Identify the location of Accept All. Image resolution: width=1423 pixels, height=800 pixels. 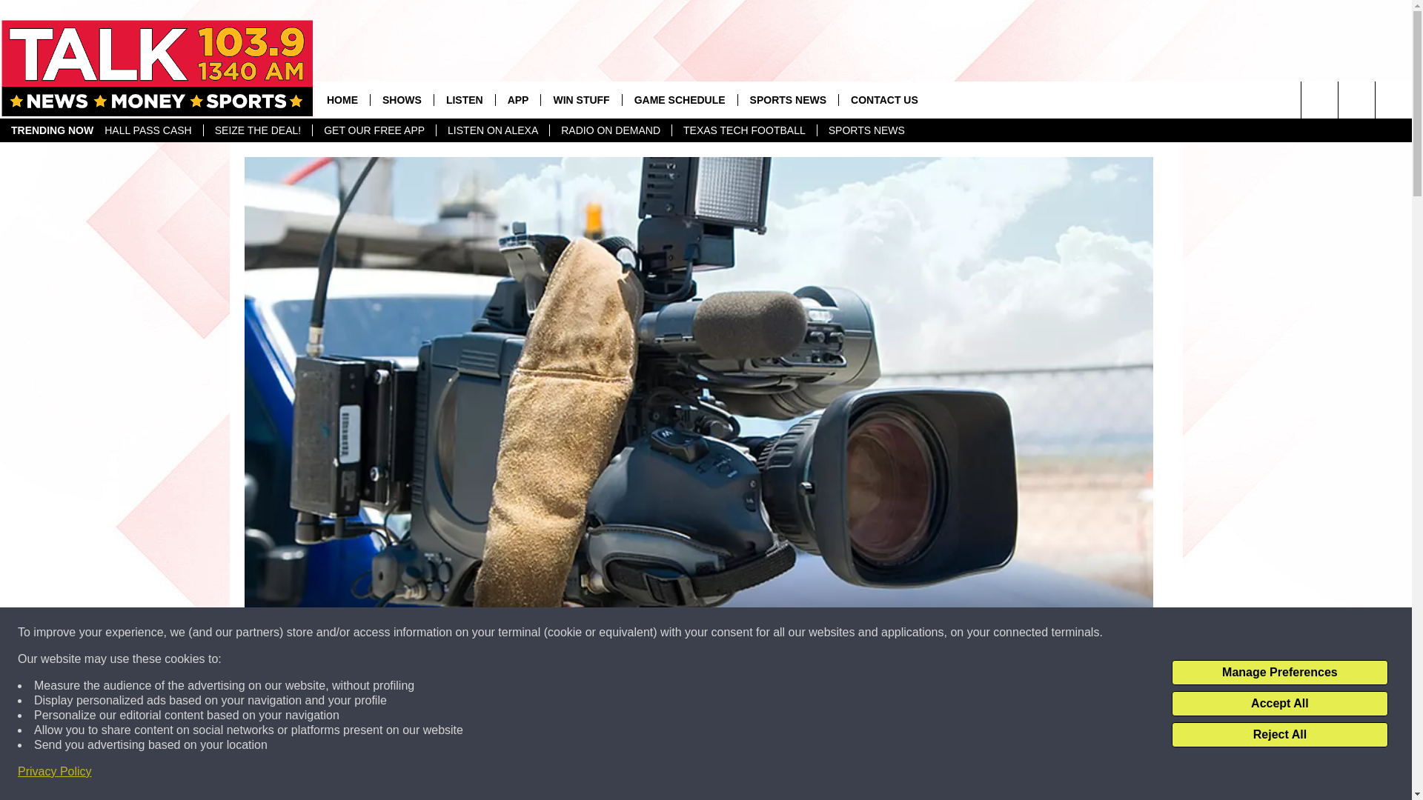
(1279, 704).